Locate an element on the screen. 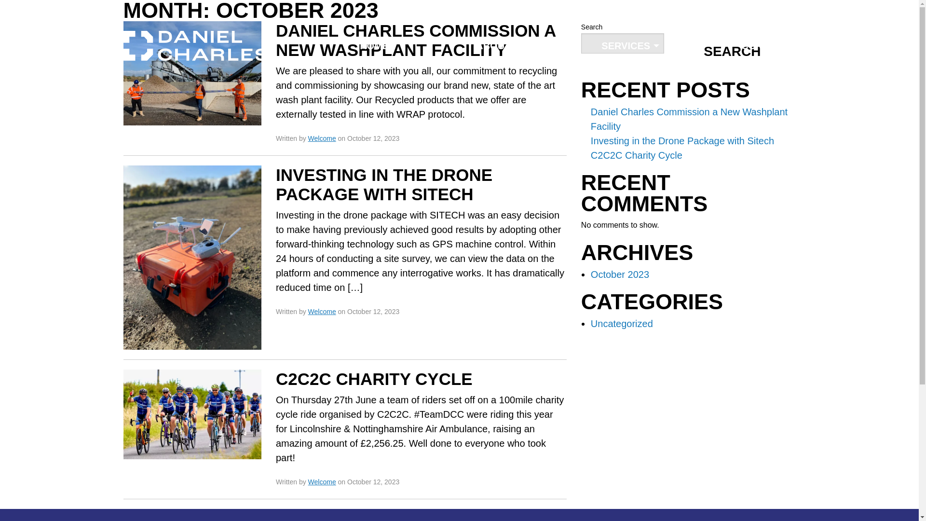 The image size is (926, 521). Daniel Charles Commission a New Washplant Facility is located at coordinates (689, 119).